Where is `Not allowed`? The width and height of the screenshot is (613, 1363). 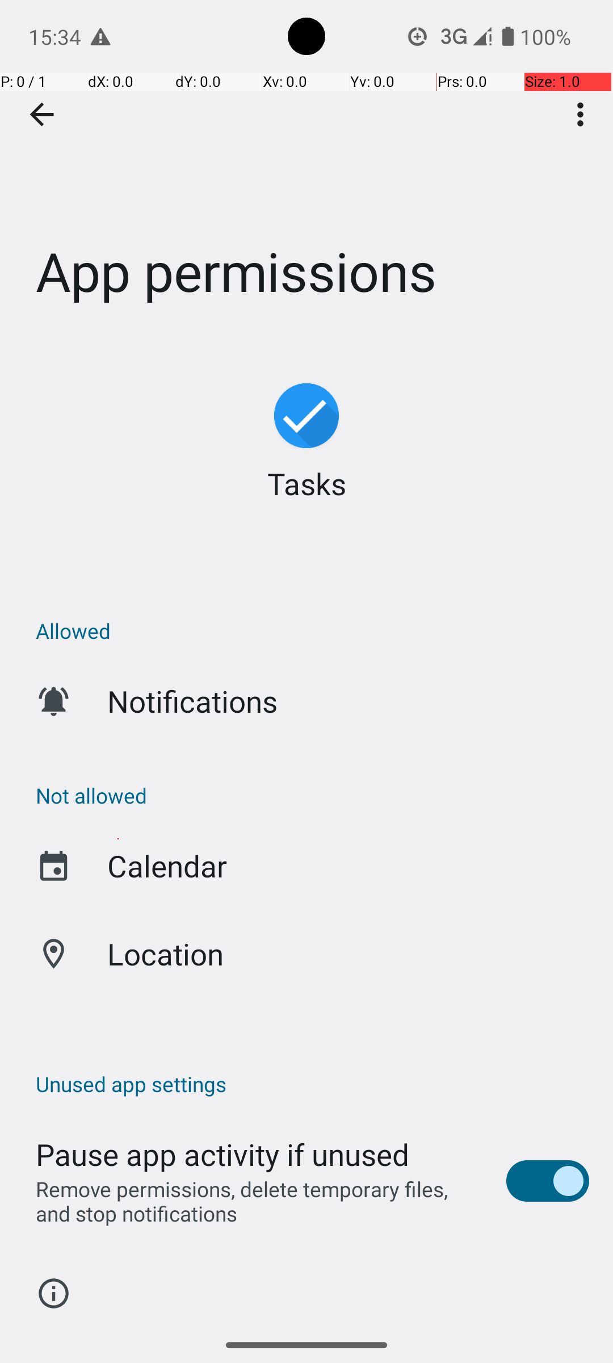 Not allowed is located at coordinates (312, 795).